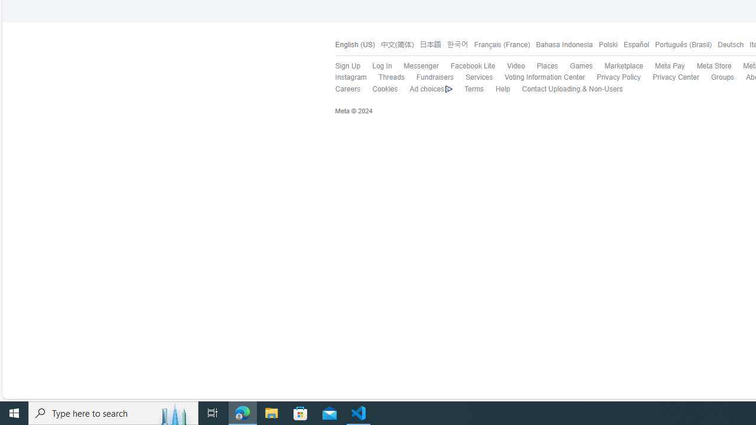 The height and width of the screenshot is (425, 756). I want to click on Log In, so click(376, 66).